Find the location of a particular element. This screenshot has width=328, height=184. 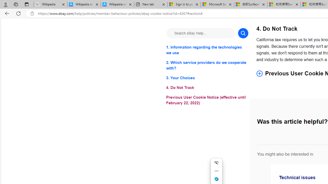

1. Information regarding the technologies we use is located at coordinates (207, 50).